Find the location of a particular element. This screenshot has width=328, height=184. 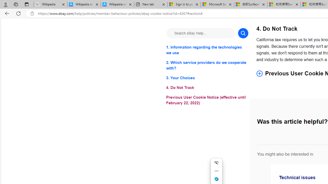

1. Information regarding the technologies we use is located at coordinates (207, 50).